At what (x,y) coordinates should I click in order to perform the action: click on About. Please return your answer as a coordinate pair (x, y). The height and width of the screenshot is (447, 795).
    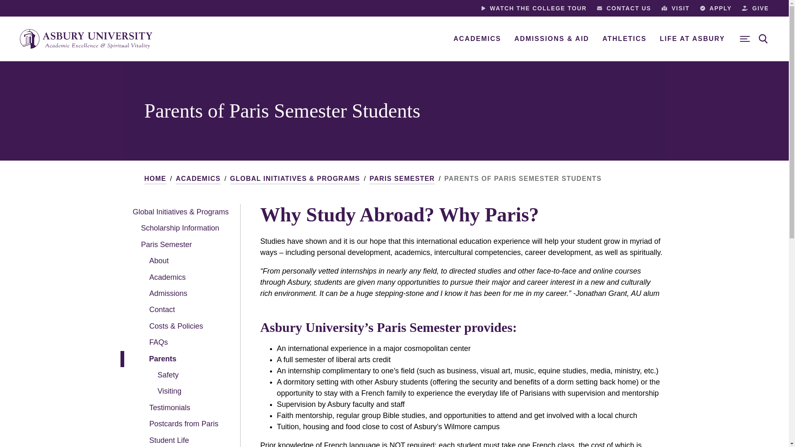
    Looking at the image, I should click on (178, 261).